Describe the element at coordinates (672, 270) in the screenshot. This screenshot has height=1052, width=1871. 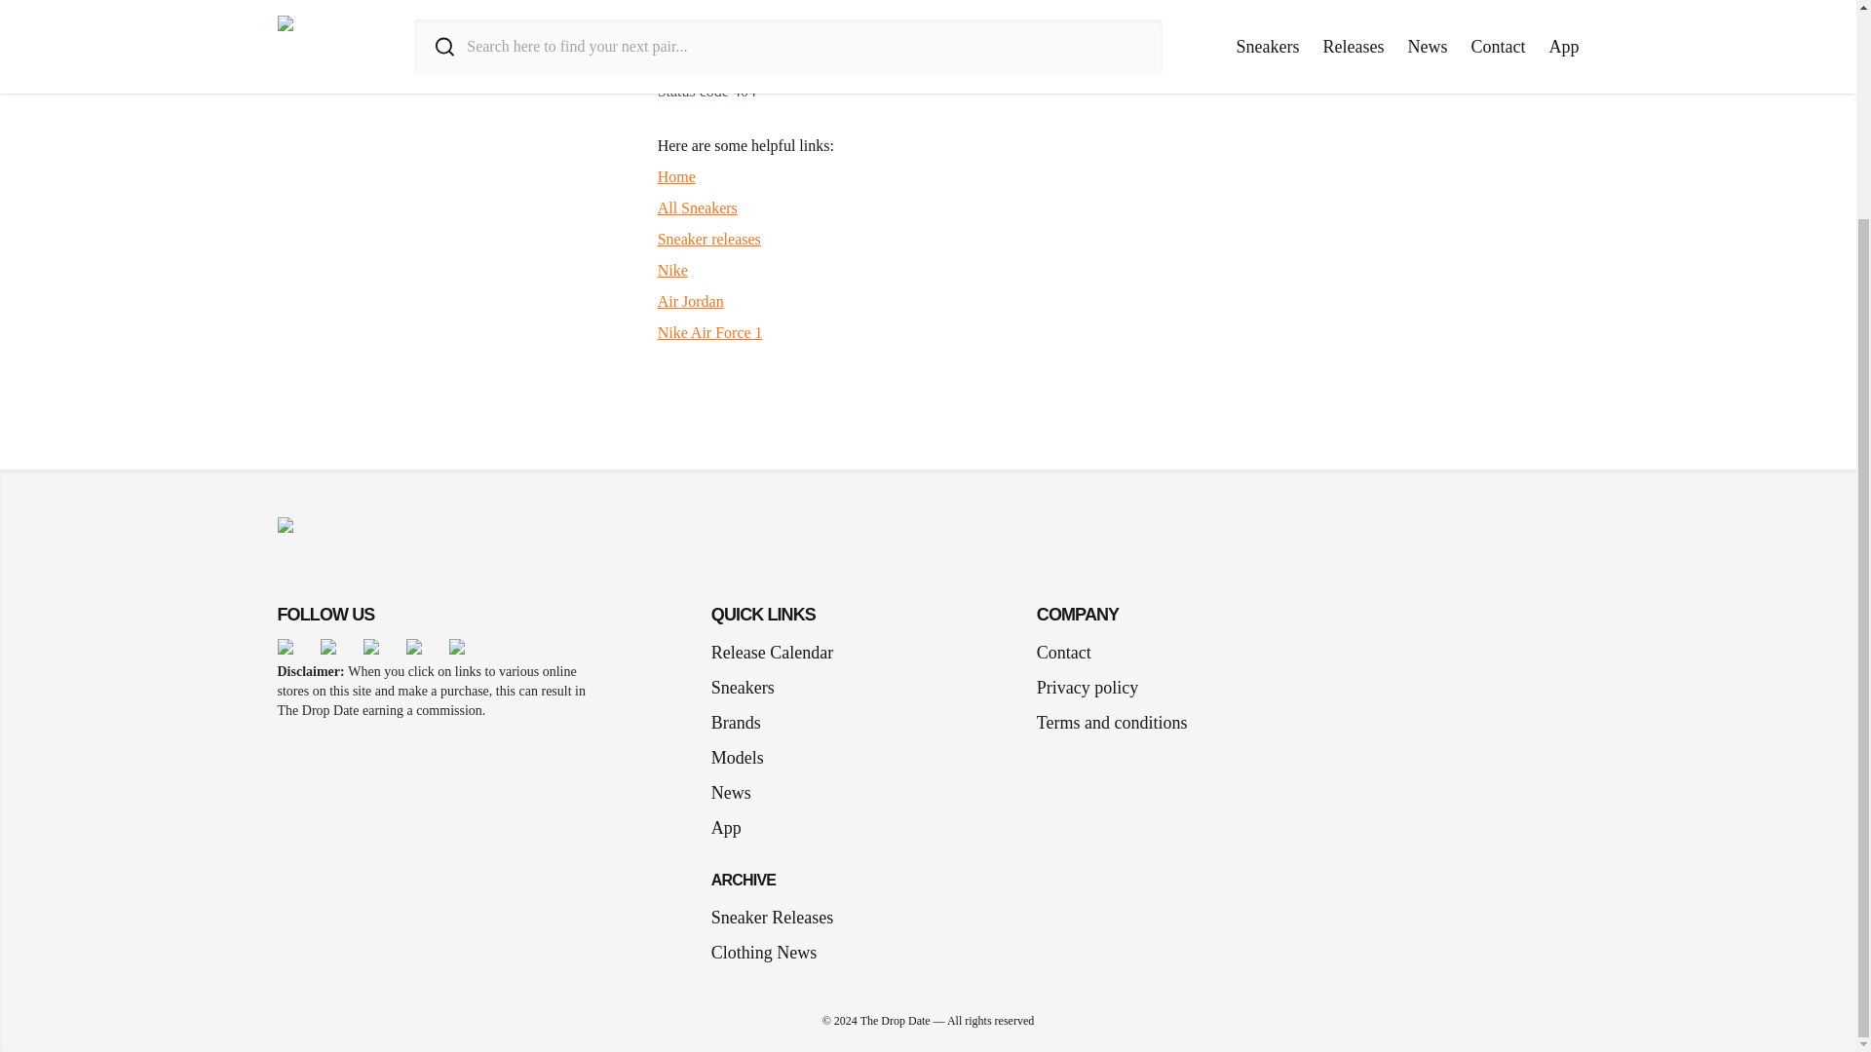
I see `Nike` at that location.